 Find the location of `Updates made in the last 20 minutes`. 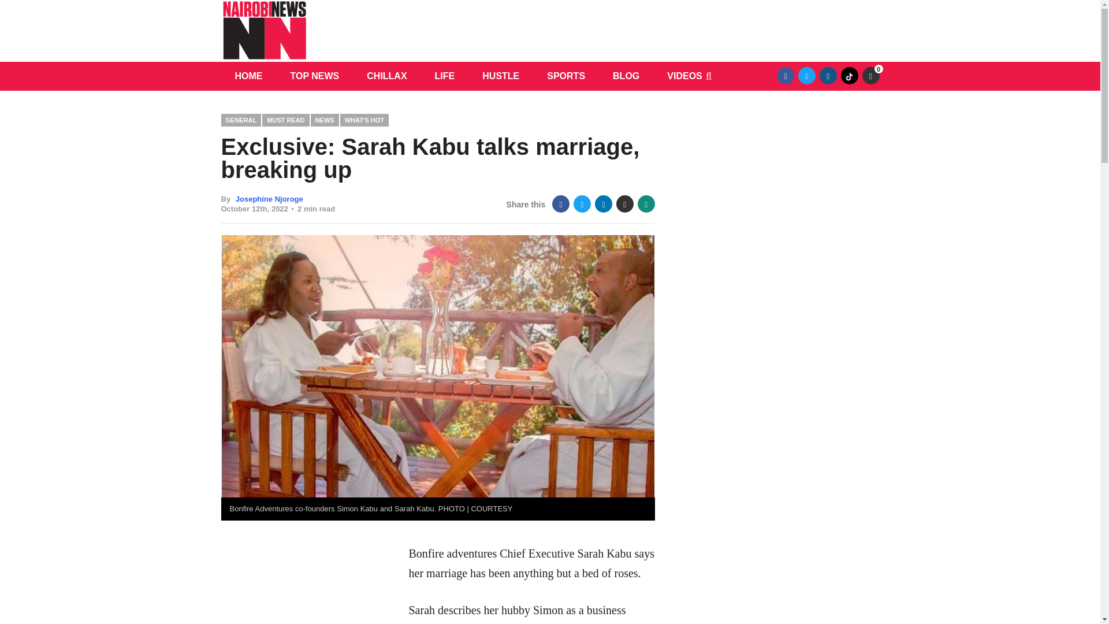

Updates made in the last 20 minutes is located at coordinates (870, 75).